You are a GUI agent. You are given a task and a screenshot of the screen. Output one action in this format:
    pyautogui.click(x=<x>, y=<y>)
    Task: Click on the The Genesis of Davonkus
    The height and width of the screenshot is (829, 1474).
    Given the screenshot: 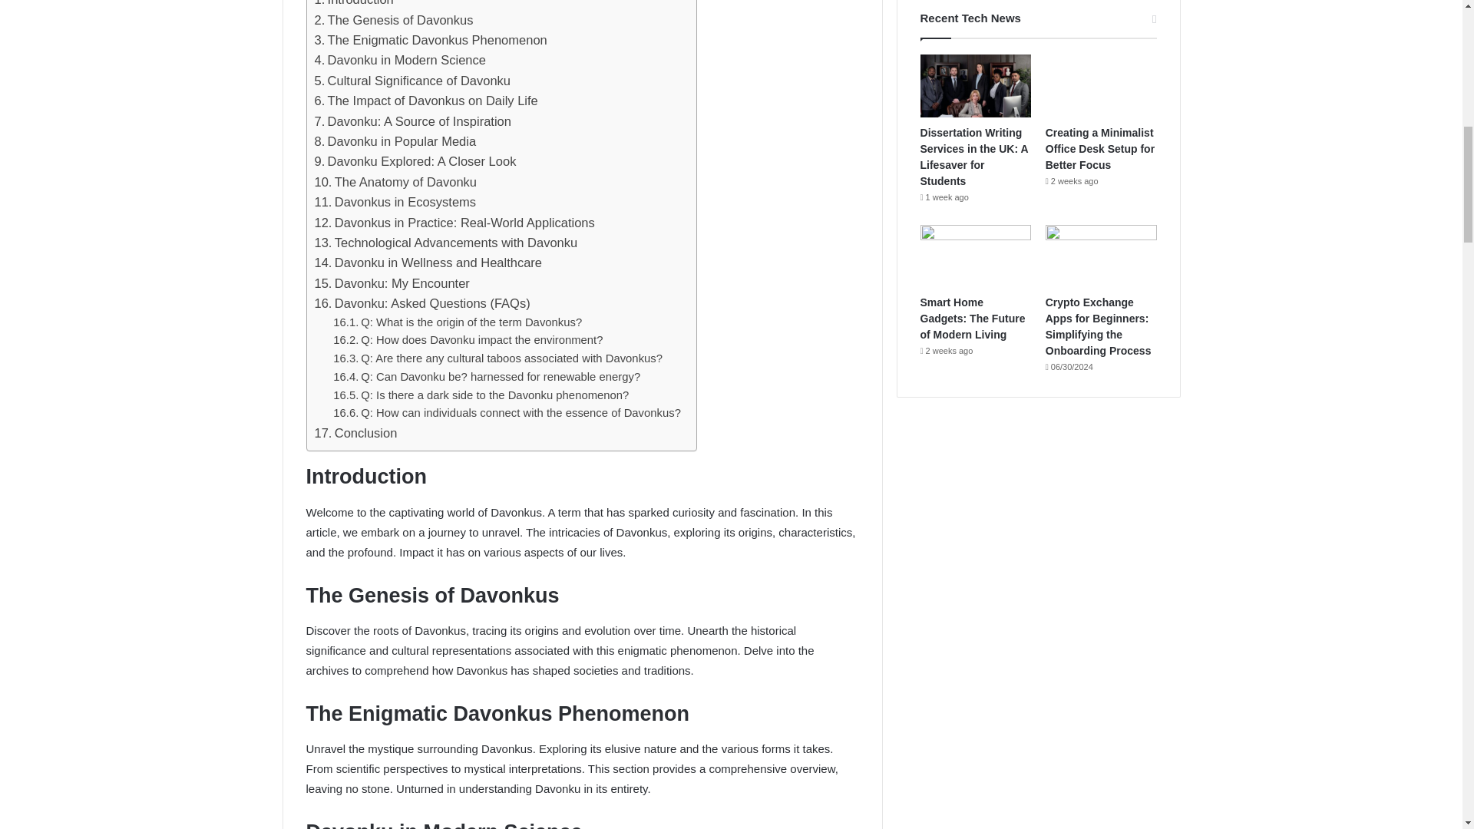 What is the action you would take?
    pyautogui.click(x=394, y=19)
    